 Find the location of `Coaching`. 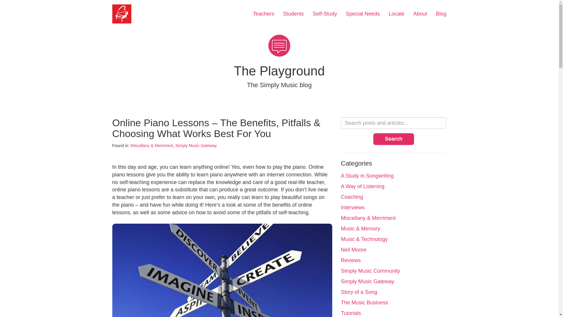

Coaching is located at coordinates (352, 197).